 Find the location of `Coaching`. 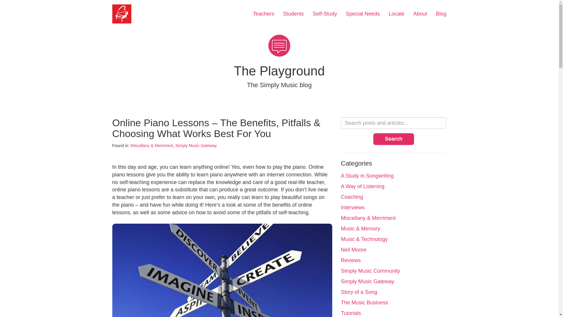

Coaching is located at coordinates (352, 197).